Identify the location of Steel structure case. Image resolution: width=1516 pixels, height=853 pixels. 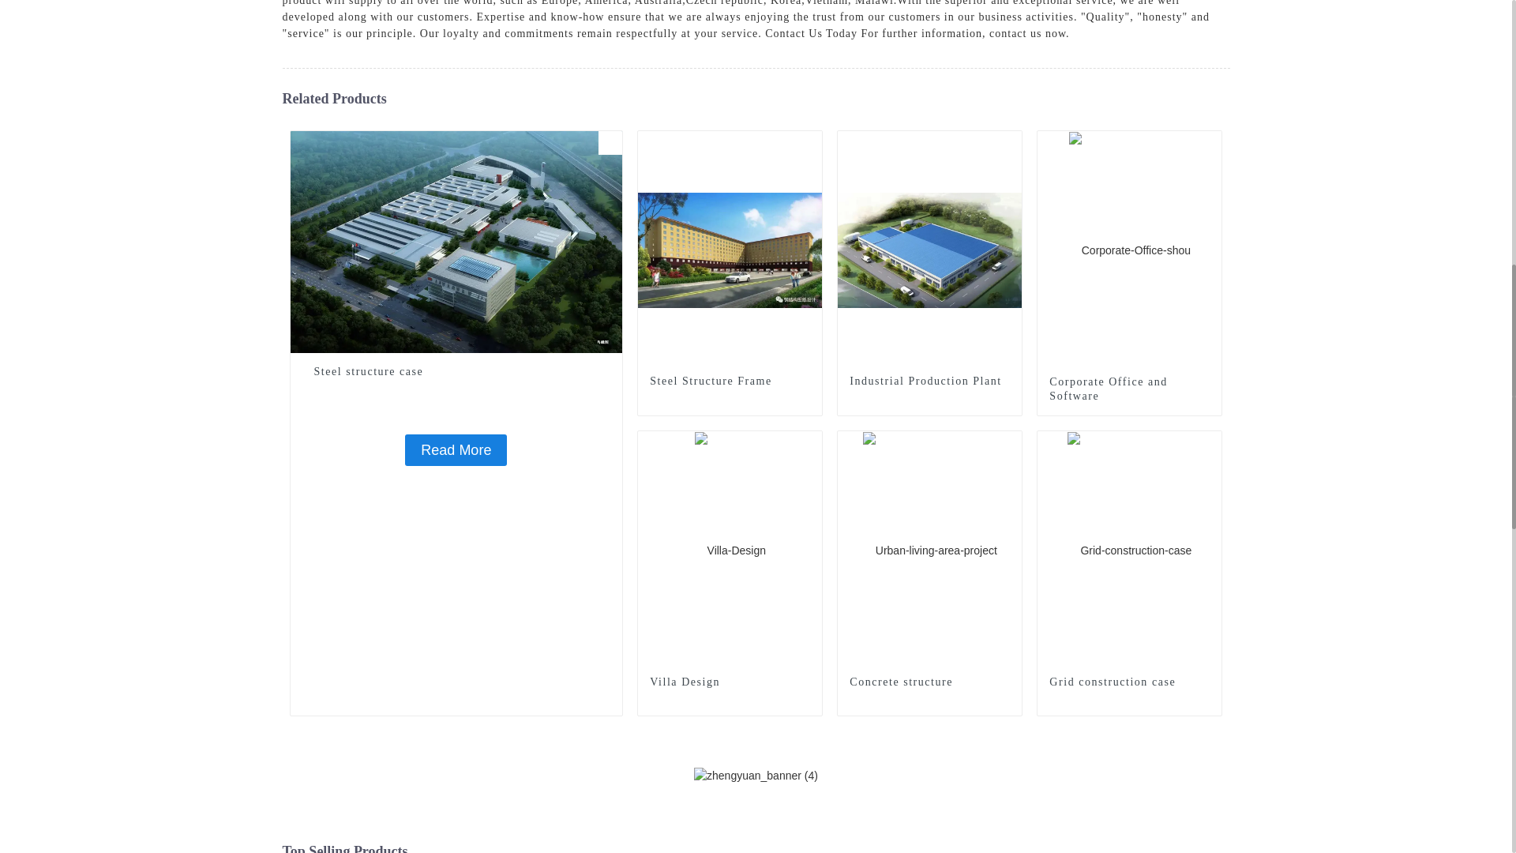
(455, 449).